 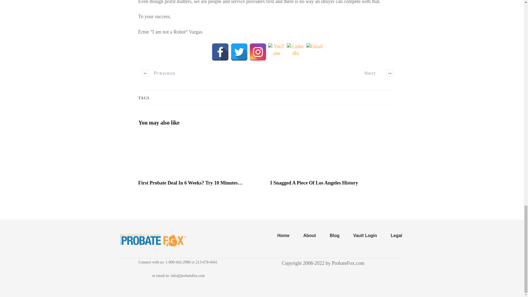 What do you see at coordinates (258, 52) in the screenshot?
I see `Instagram` at bounding box center [258, 52].